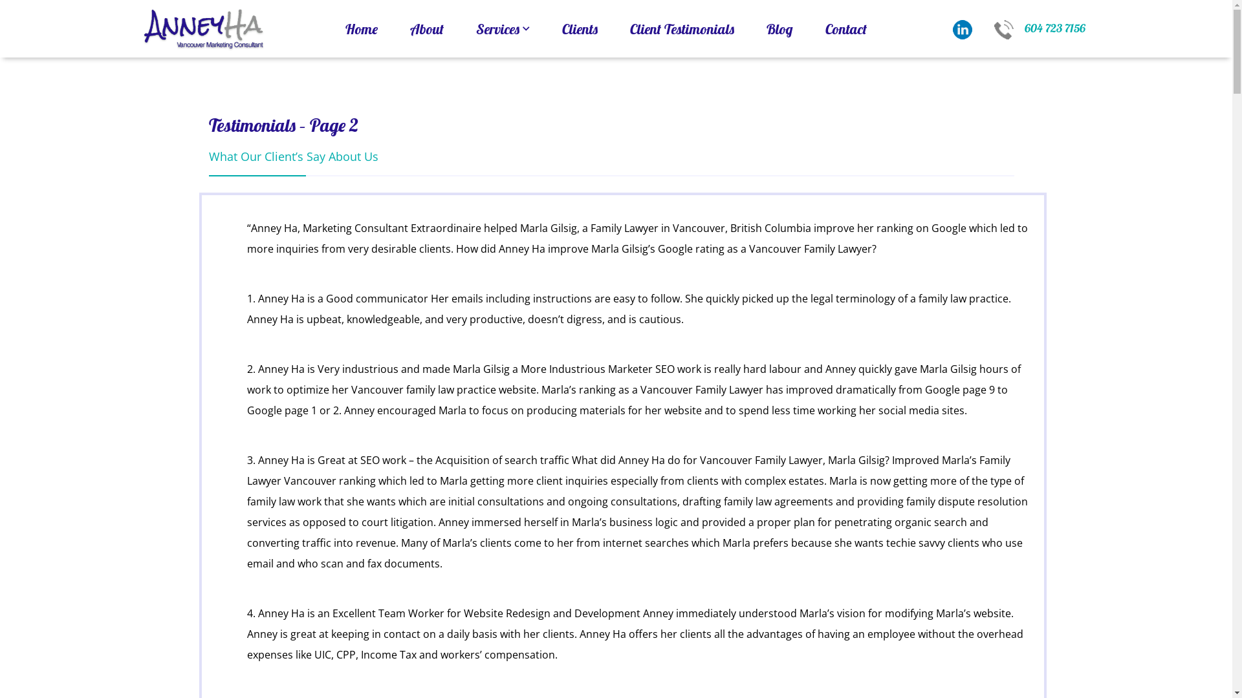 This screenshot has height=698, width=1242. What do you see at coordinates (580, 29) in the screenshot?
I see `Clients` at bounding box center [580, 29].